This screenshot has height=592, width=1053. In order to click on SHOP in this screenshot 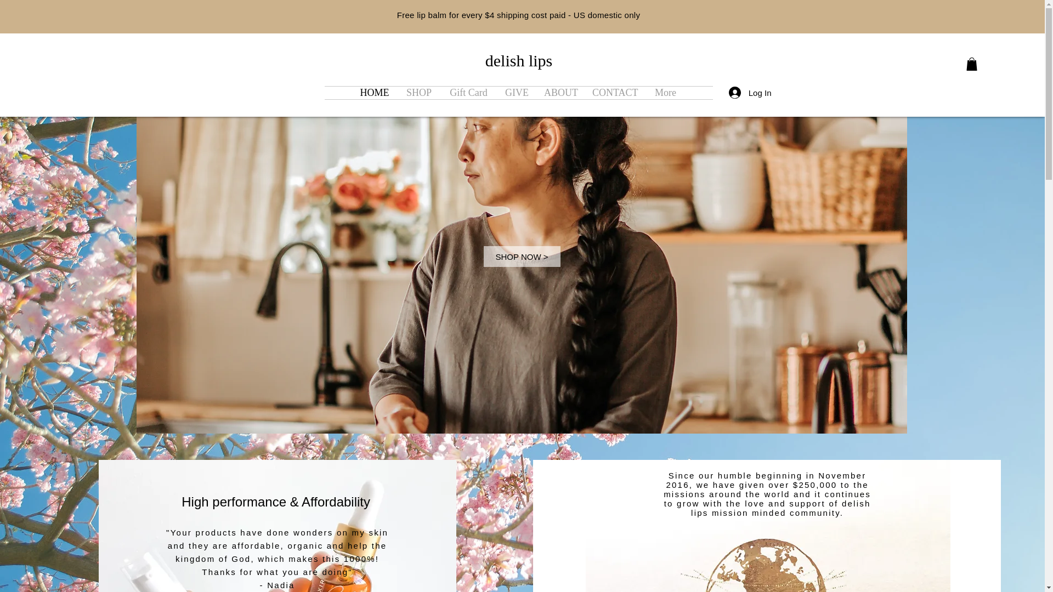, I will do `click(419, 93)`.